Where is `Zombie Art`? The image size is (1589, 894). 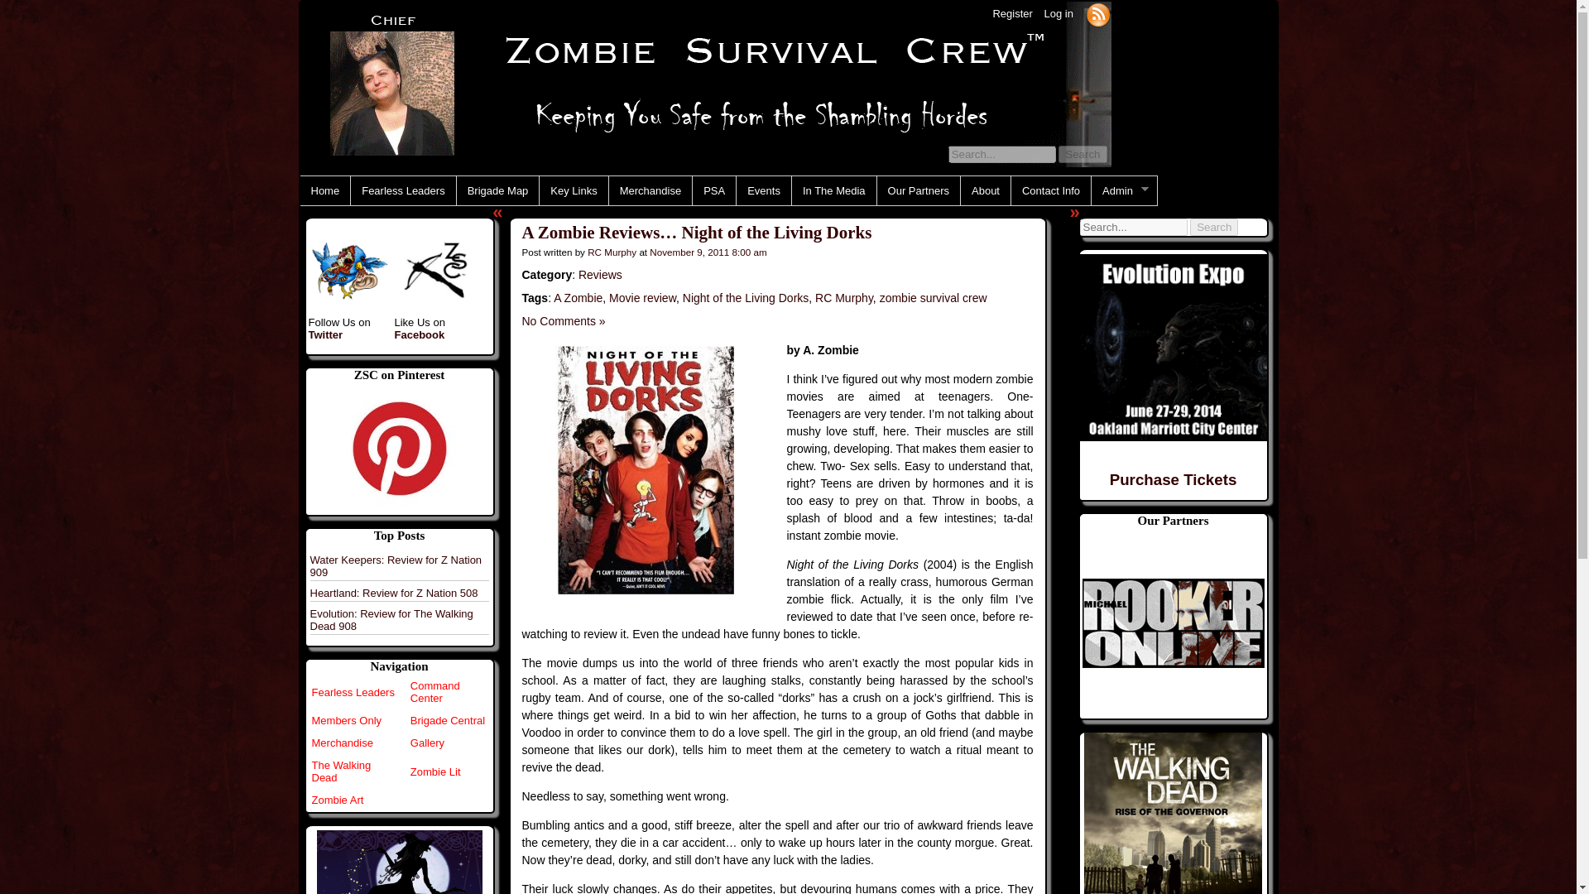
Zombie Art is located at coordinates (338, 800).